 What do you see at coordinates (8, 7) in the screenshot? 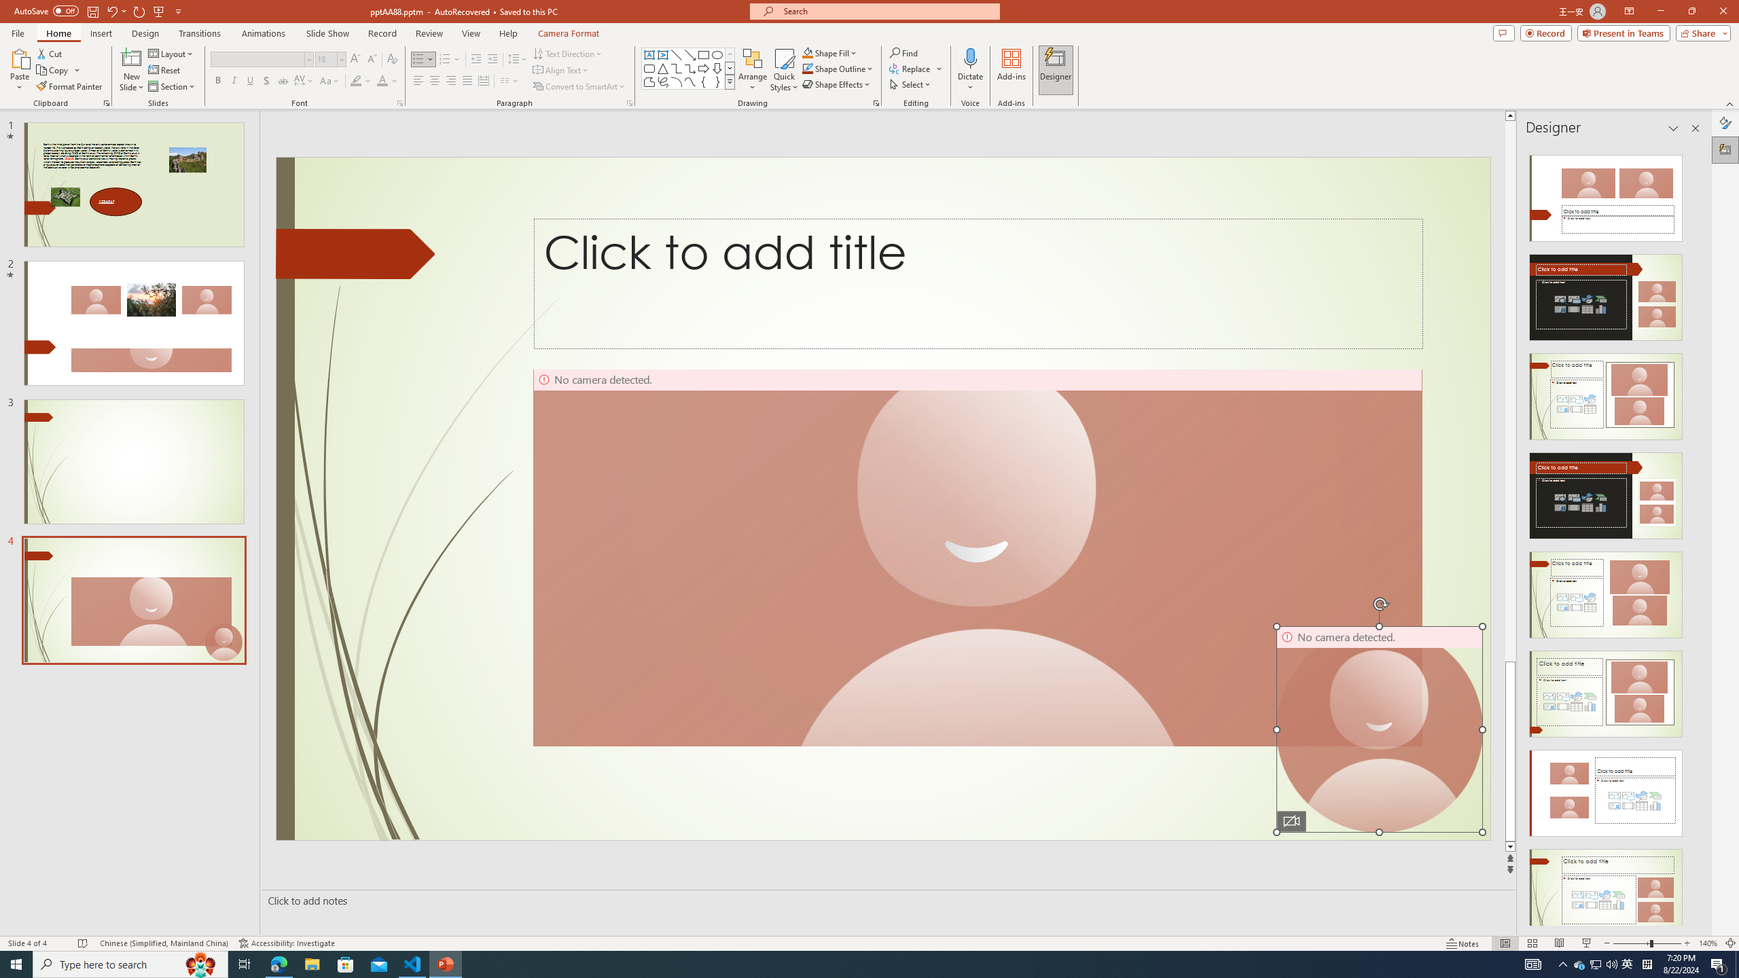
I see `System` at bounding box center [8, 7].